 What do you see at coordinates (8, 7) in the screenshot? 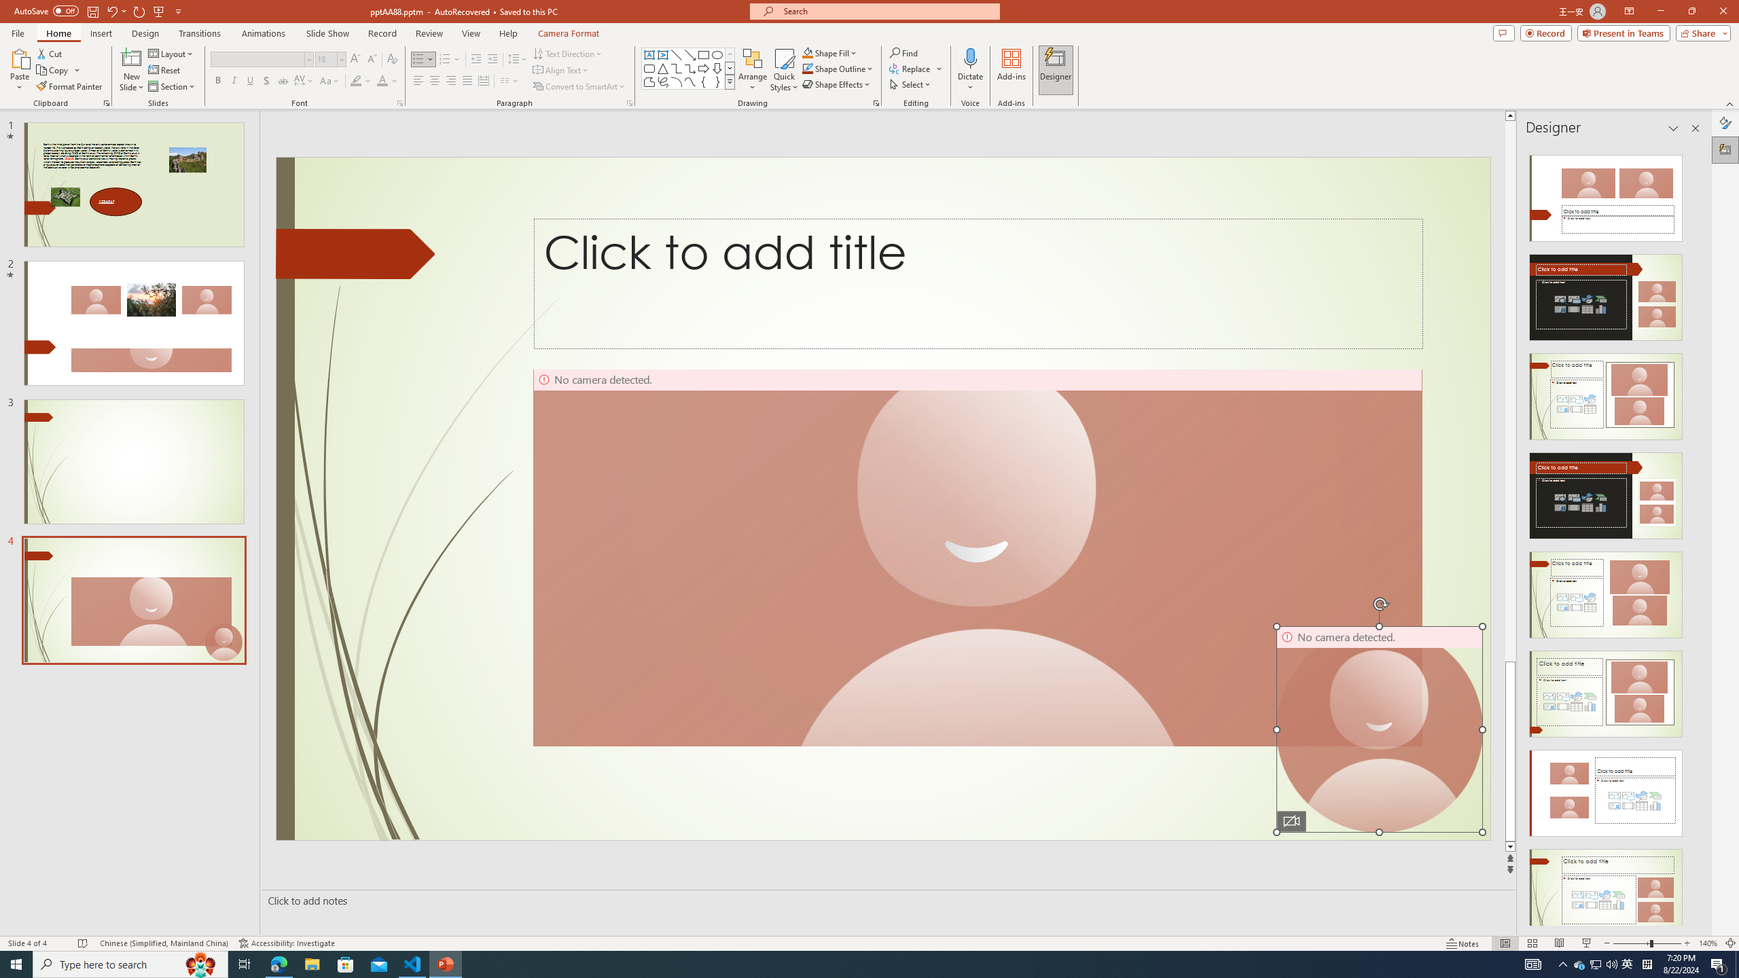
I see `System` at bounding box center [8, 7].